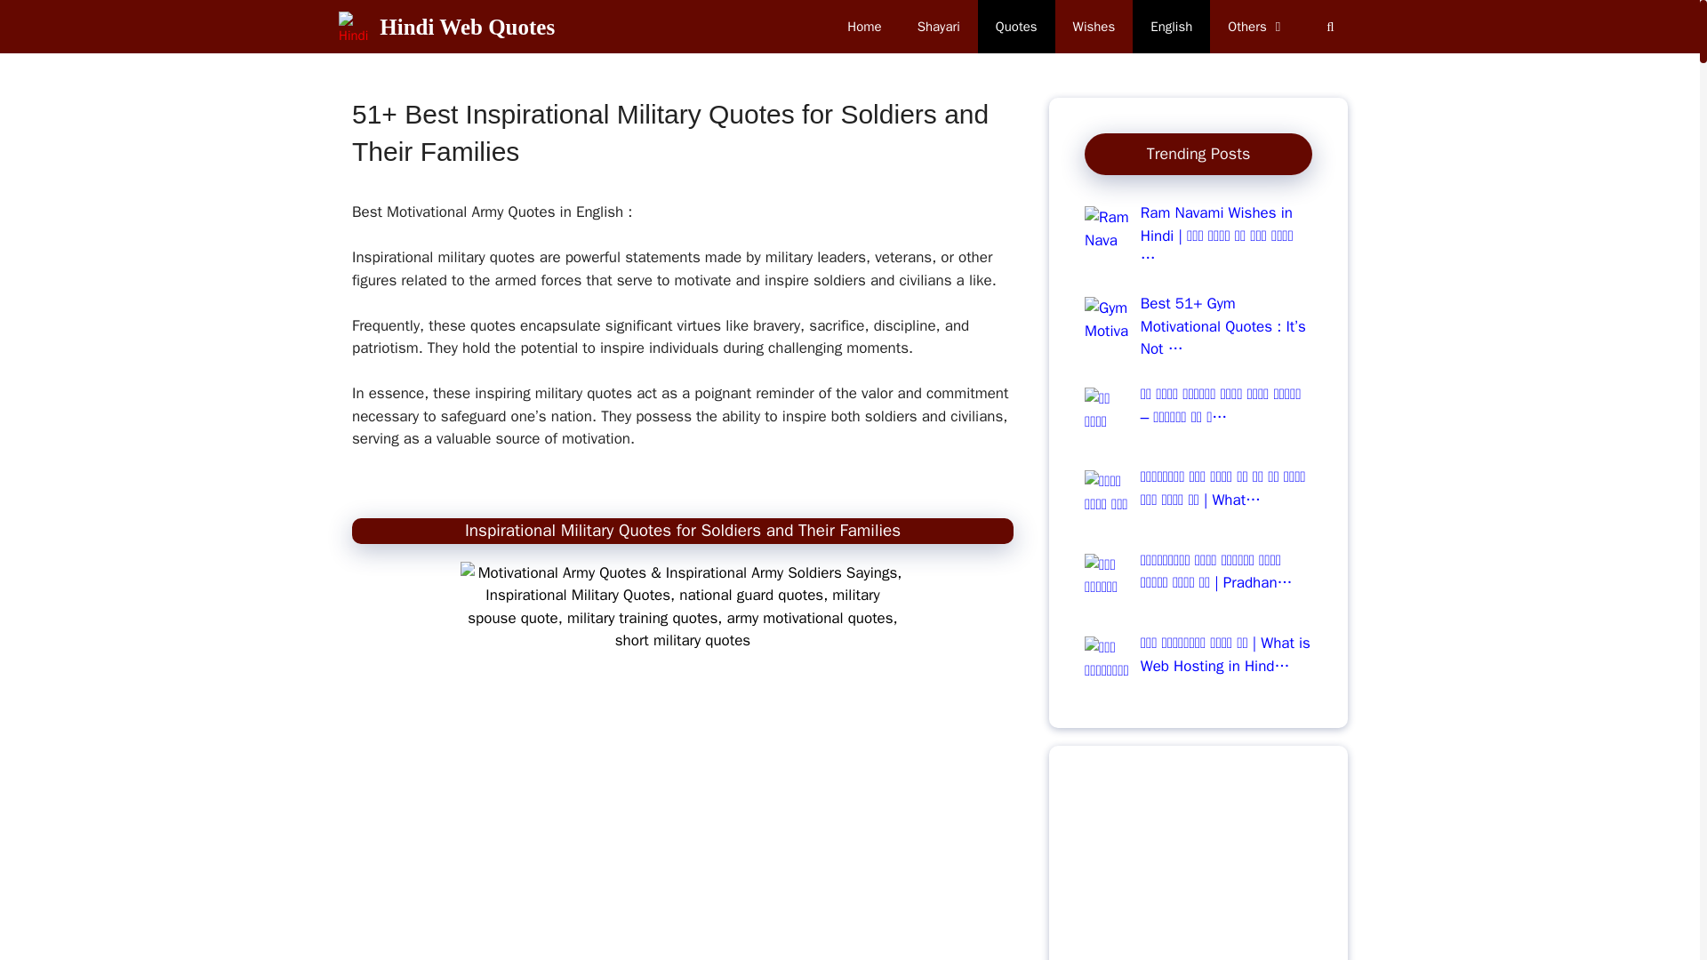 Image resolution: width=1707 pixels, height=960 pixels. What do you see at coordinates (939, 27) in the screenshot?
I see `Shayari` at bounding box center [939, 27].